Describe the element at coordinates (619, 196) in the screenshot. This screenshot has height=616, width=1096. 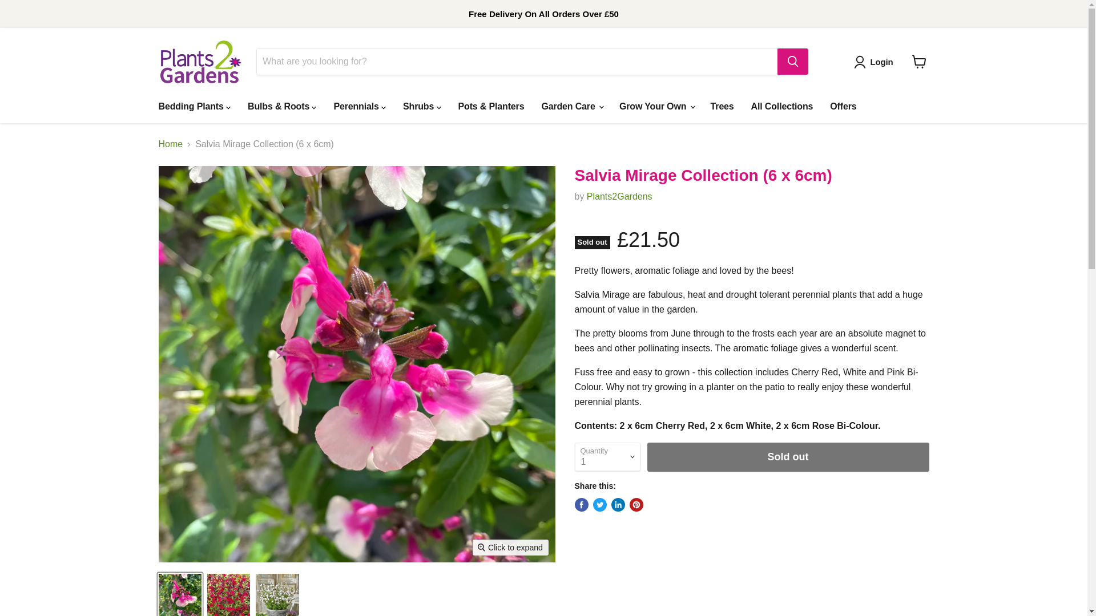
I see `Plants2Gardens` at that location.